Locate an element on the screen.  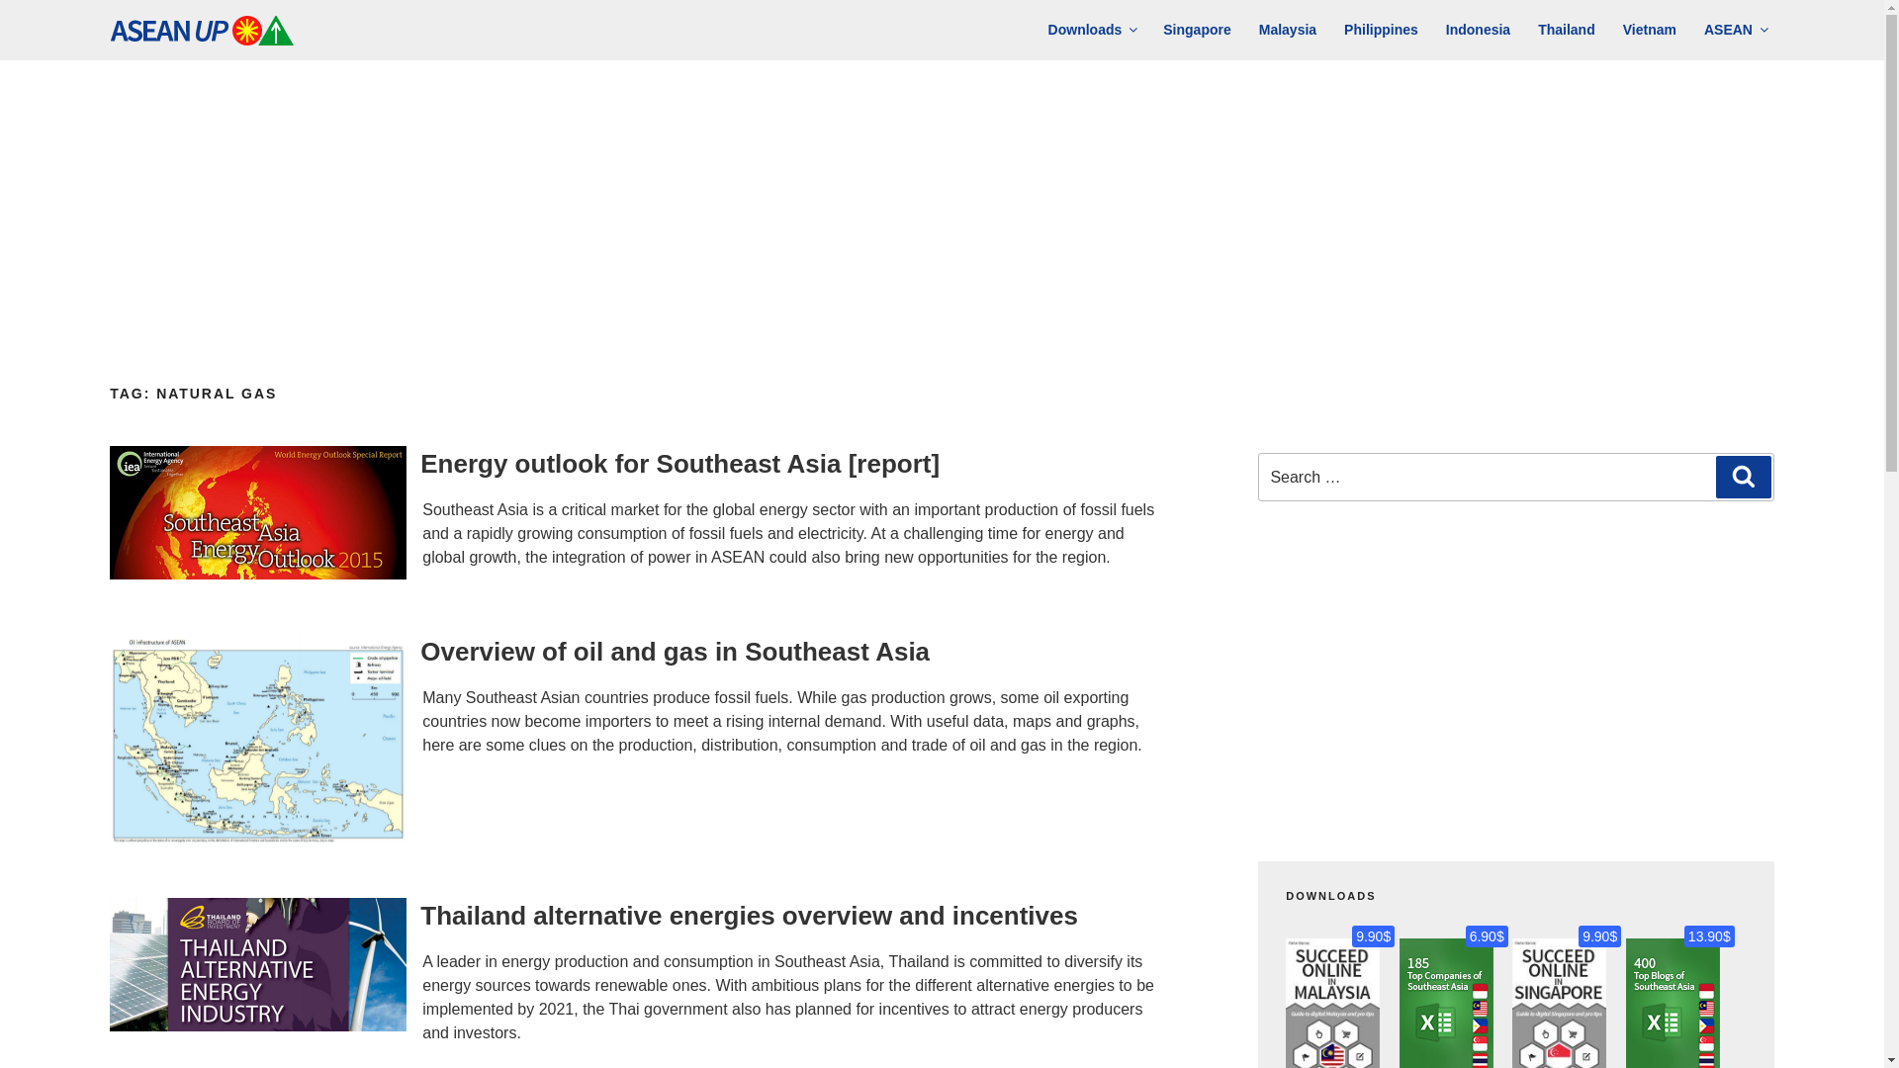
Thailand alternative energies overview and incentives is located at coordinates (749, 916).